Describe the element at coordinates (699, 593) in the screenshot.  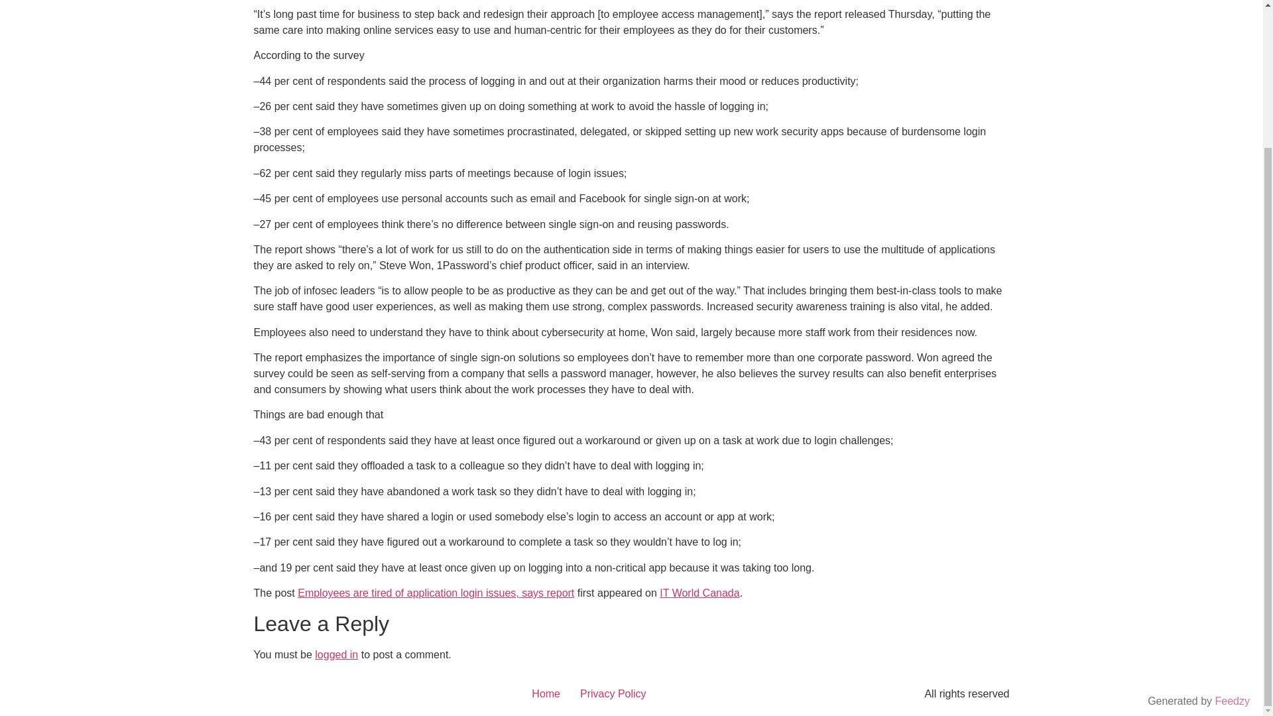
I see `IT World Canada` at that location.